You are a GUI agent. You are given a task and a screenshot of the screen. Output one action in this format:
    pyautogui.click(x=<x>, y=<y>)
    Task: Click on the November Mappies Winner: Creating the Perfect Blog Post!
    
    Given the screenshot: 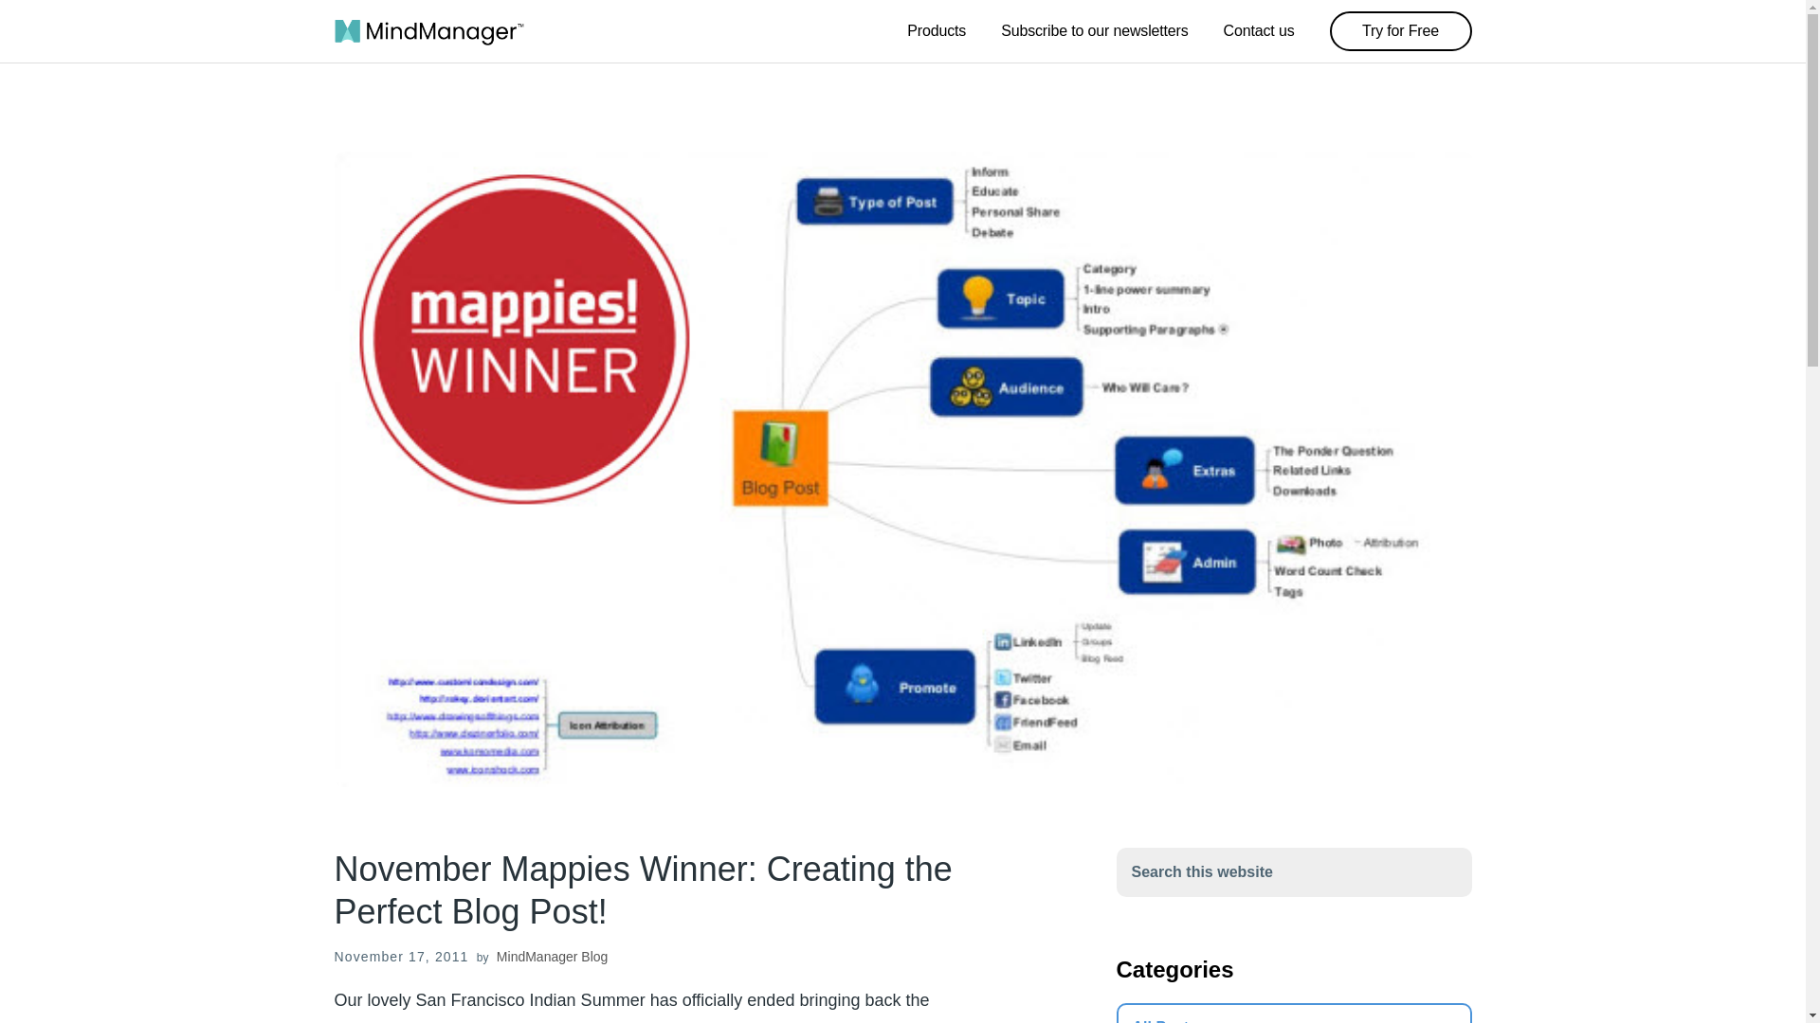 What is the action you would take?
    pyautogui.click(x=656, y=890)
    